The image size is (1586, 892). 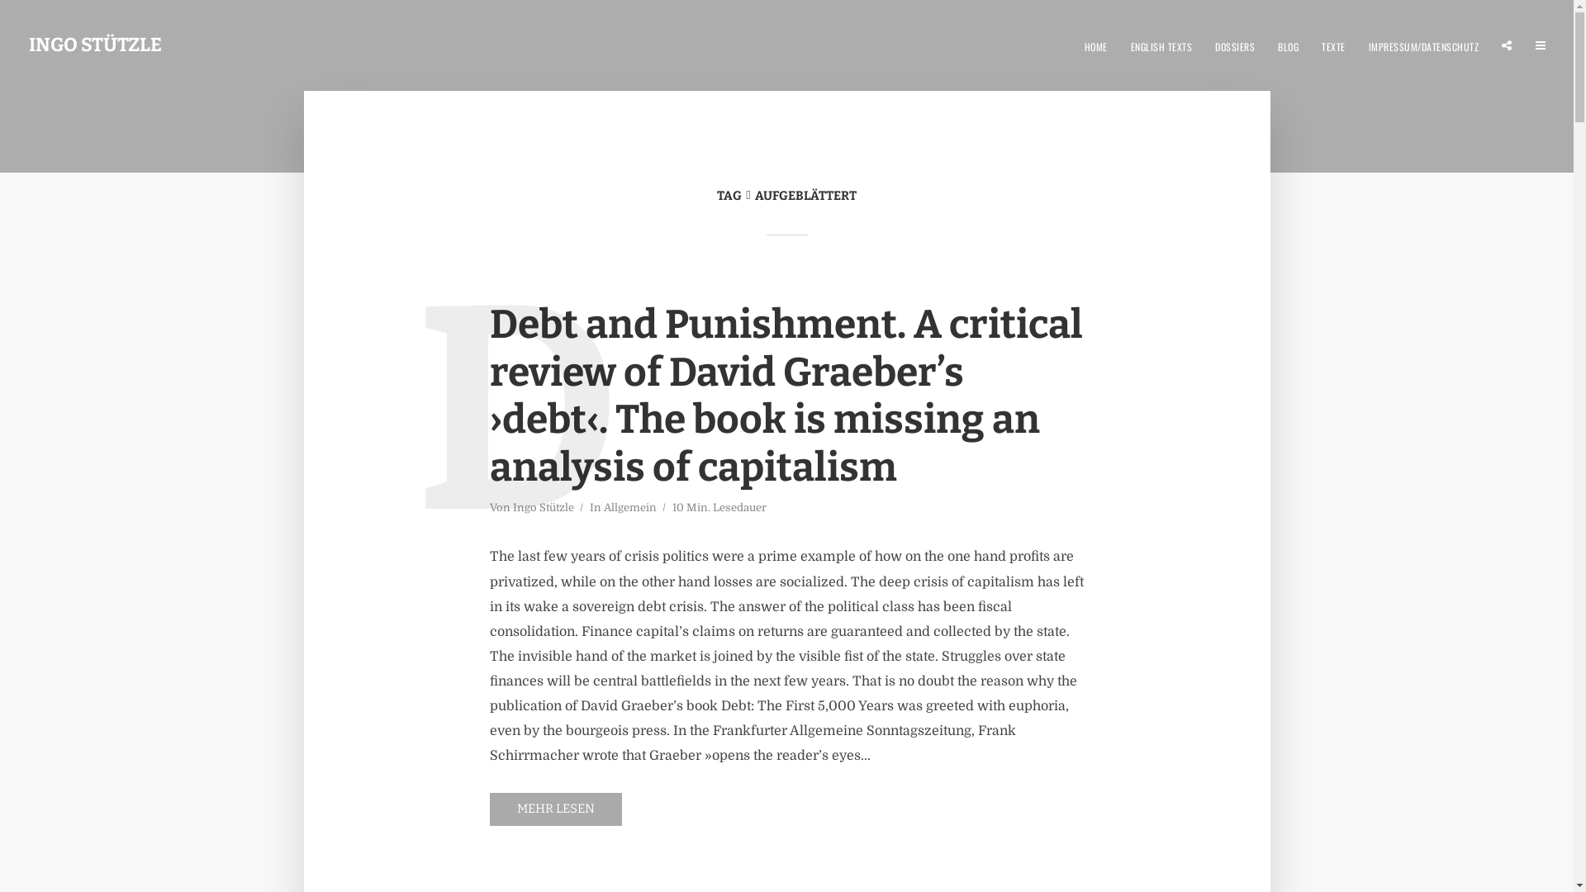 I want to click on DOSSIERS, so click(x=1235, y=45).